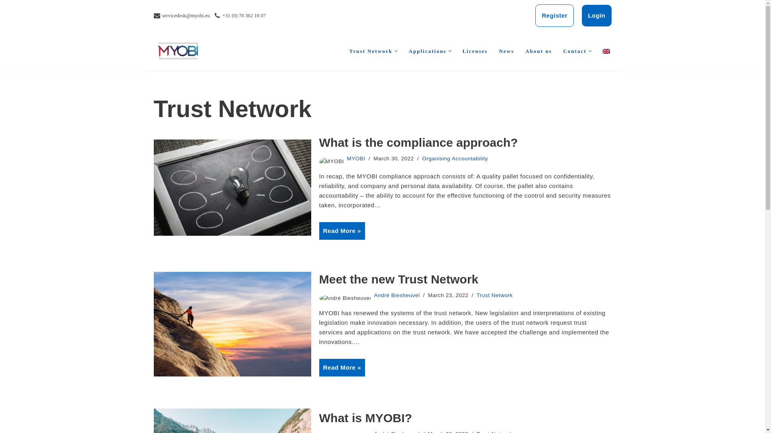  Describe the element at coordinates (506, 51) in the screenshot. I see `News` at that location.